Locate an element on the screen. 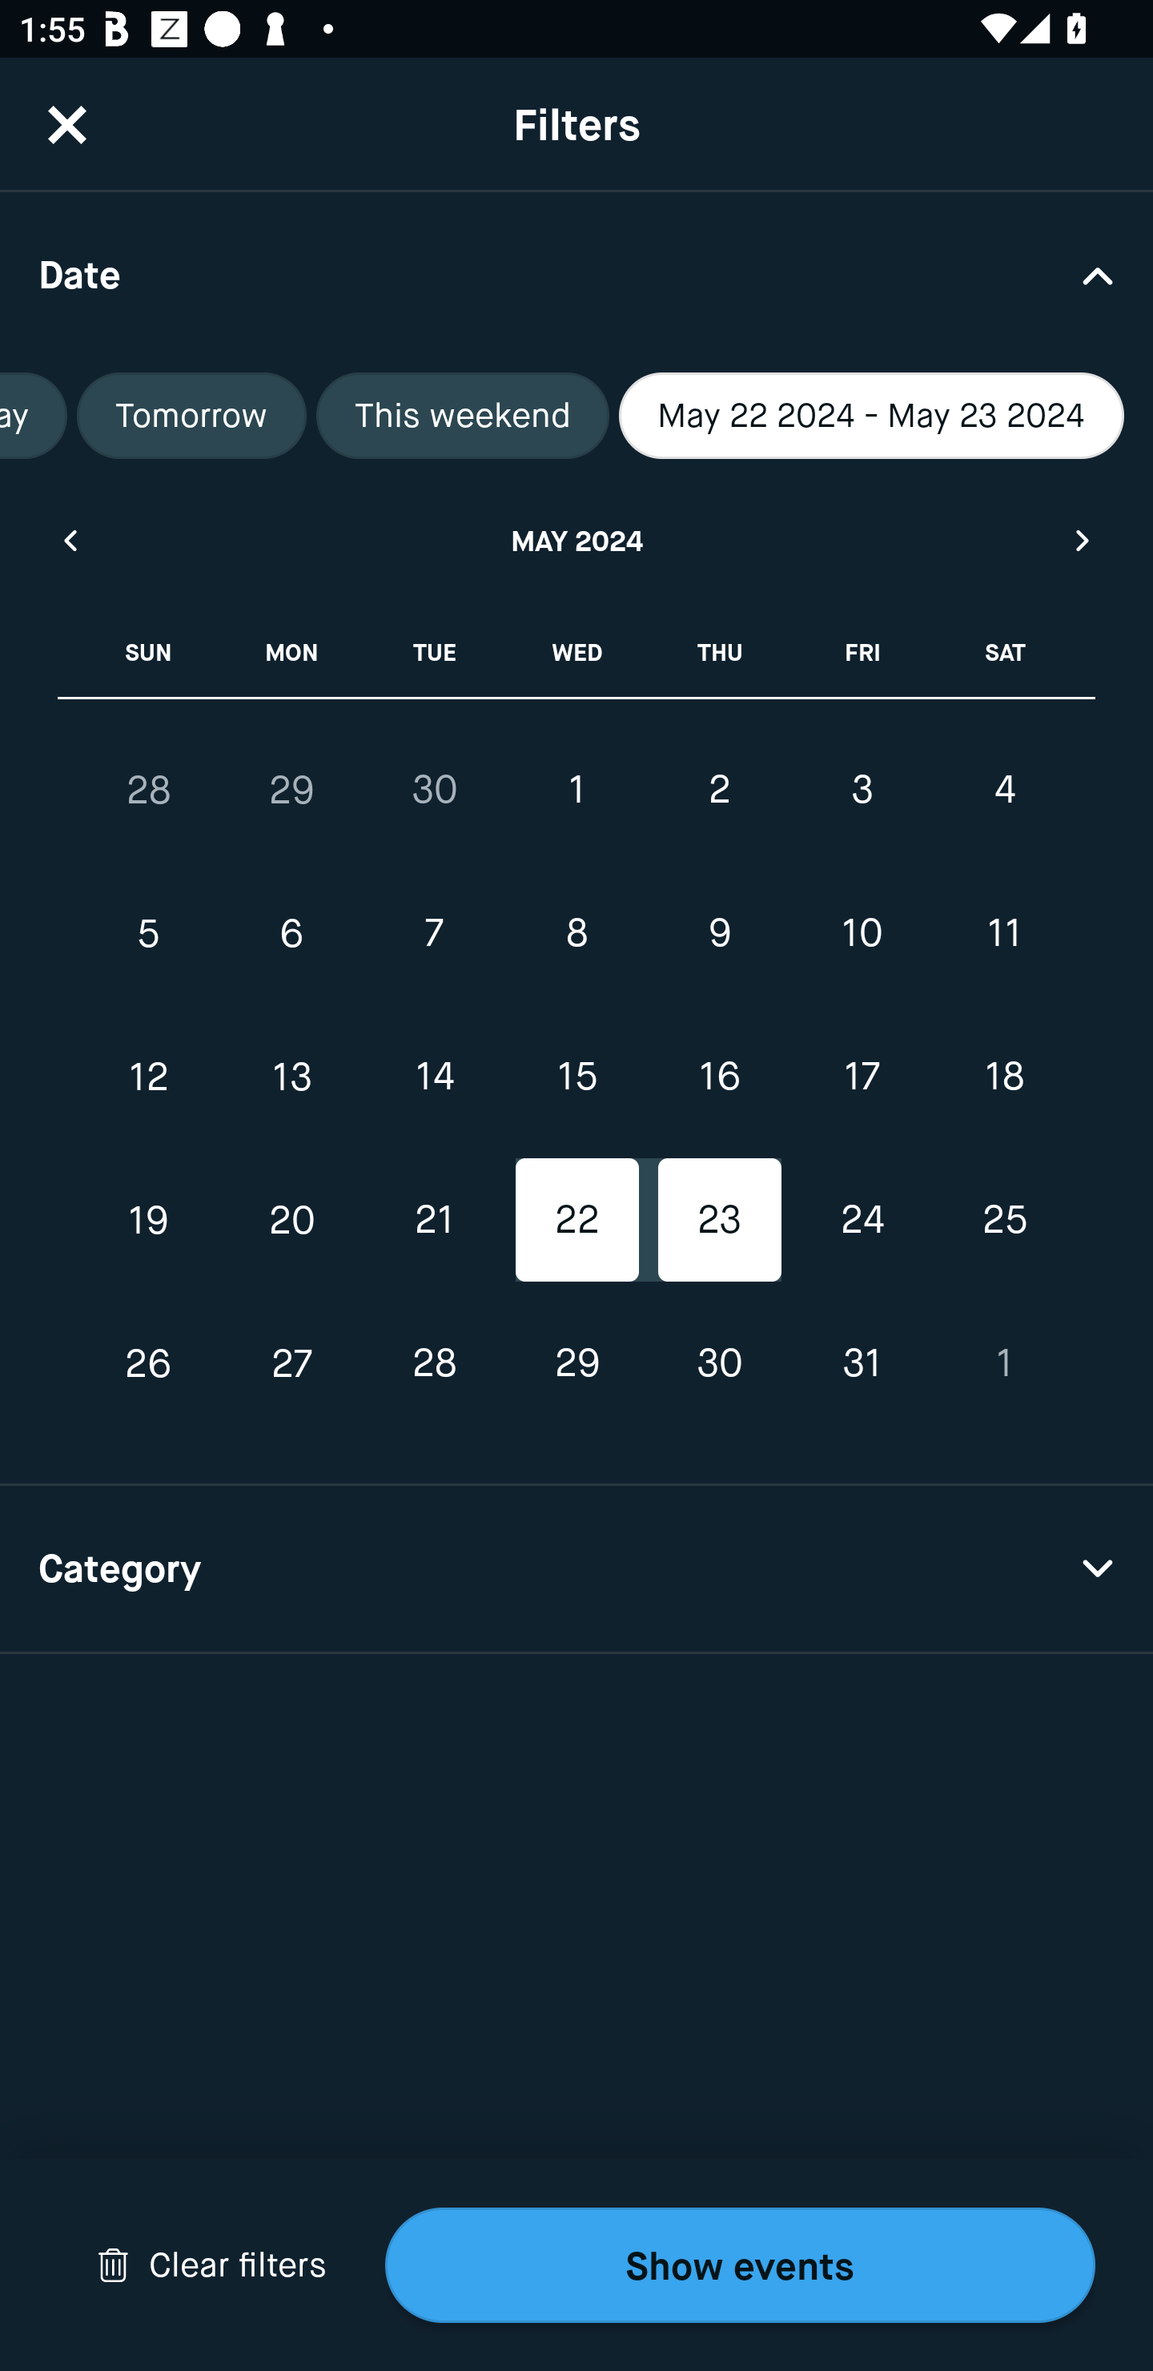  24 is located at coordinates (862, 1219).